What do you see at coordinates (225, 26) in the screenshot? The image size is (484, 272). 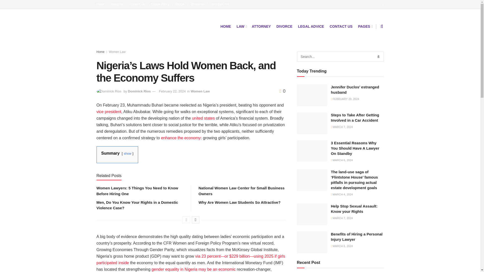 I see `HOME` at bounding box center [225, 26].